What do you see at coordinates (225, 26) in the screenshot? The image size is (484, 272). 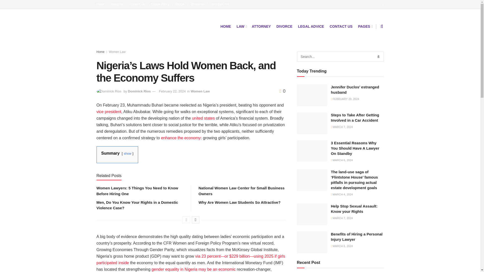 I see `HOME` at bounding box center [225, 26].